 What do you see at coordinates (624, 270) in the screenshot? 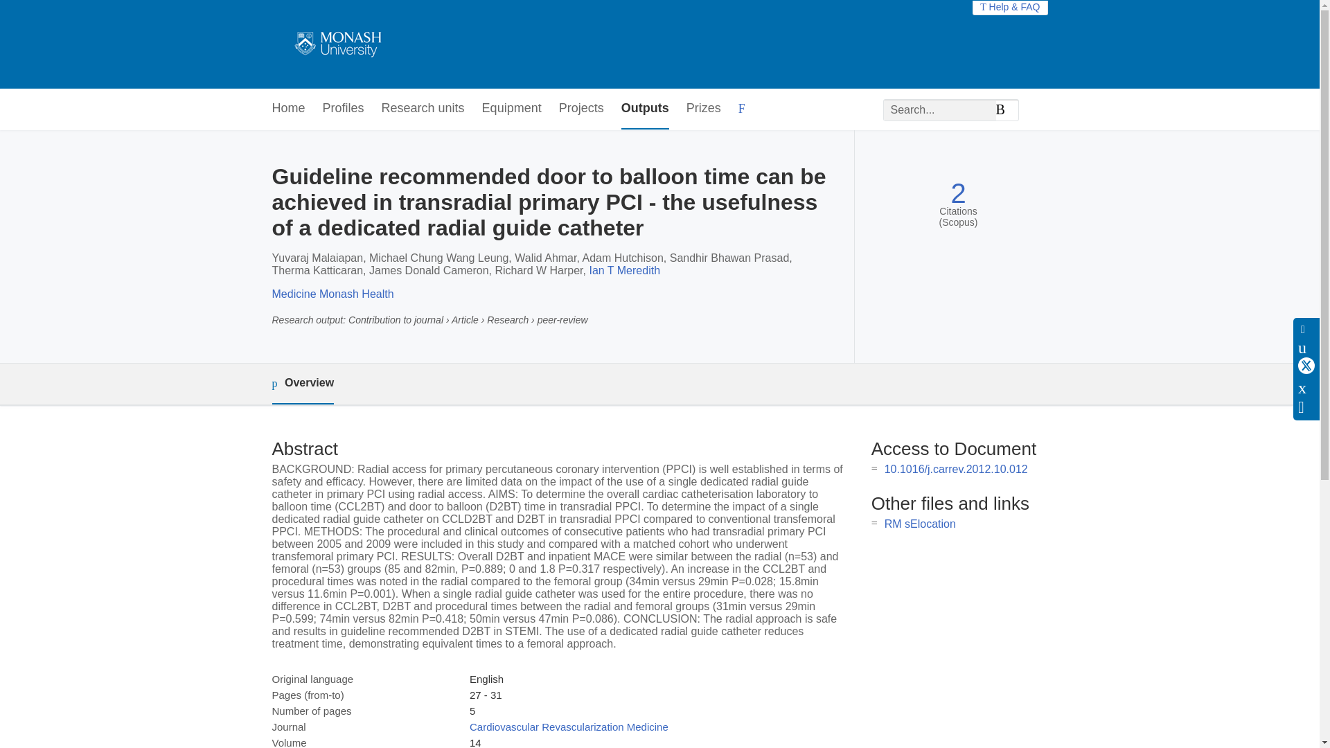
I see `Ian T Meredith` at bounding box center [624, 270].